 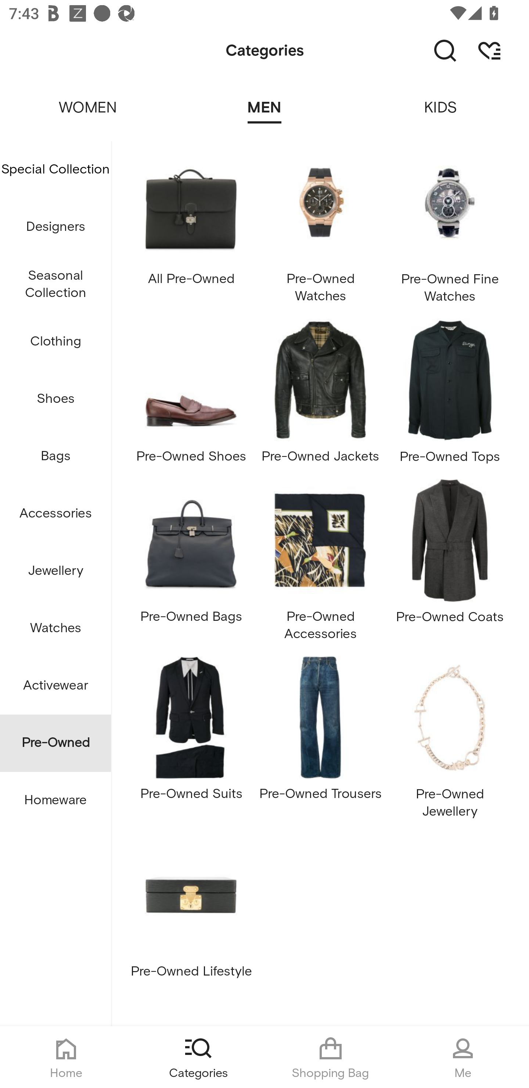 What do you see at coordinates (450, 741) in the screenshot?
I see `Pre-Owned Jewellery` at bounding box center [450, 741].